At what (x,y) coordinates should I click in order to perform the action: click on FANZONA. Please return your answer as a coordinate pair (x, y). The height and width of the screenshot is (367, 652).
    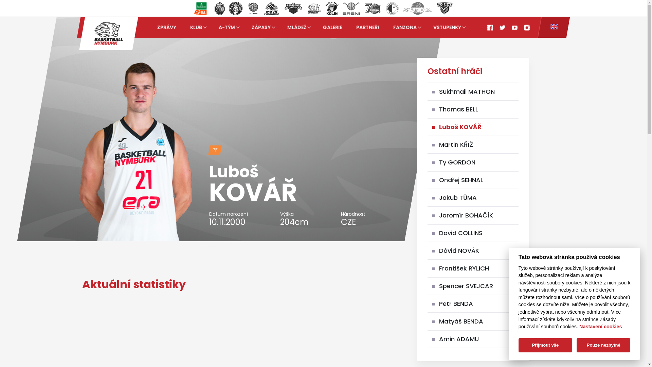
    Looking at the image, I should click on (406, 27).